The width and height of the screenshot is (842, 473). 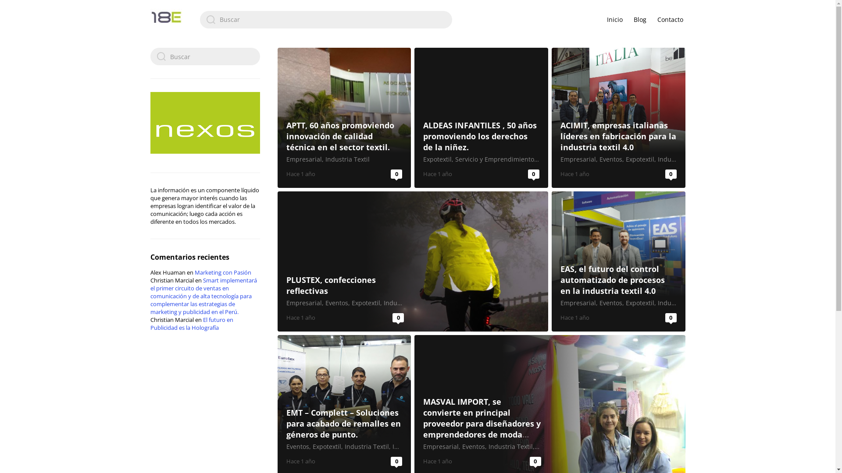 I want to click on Empresarial, so click(x=303, y=303).